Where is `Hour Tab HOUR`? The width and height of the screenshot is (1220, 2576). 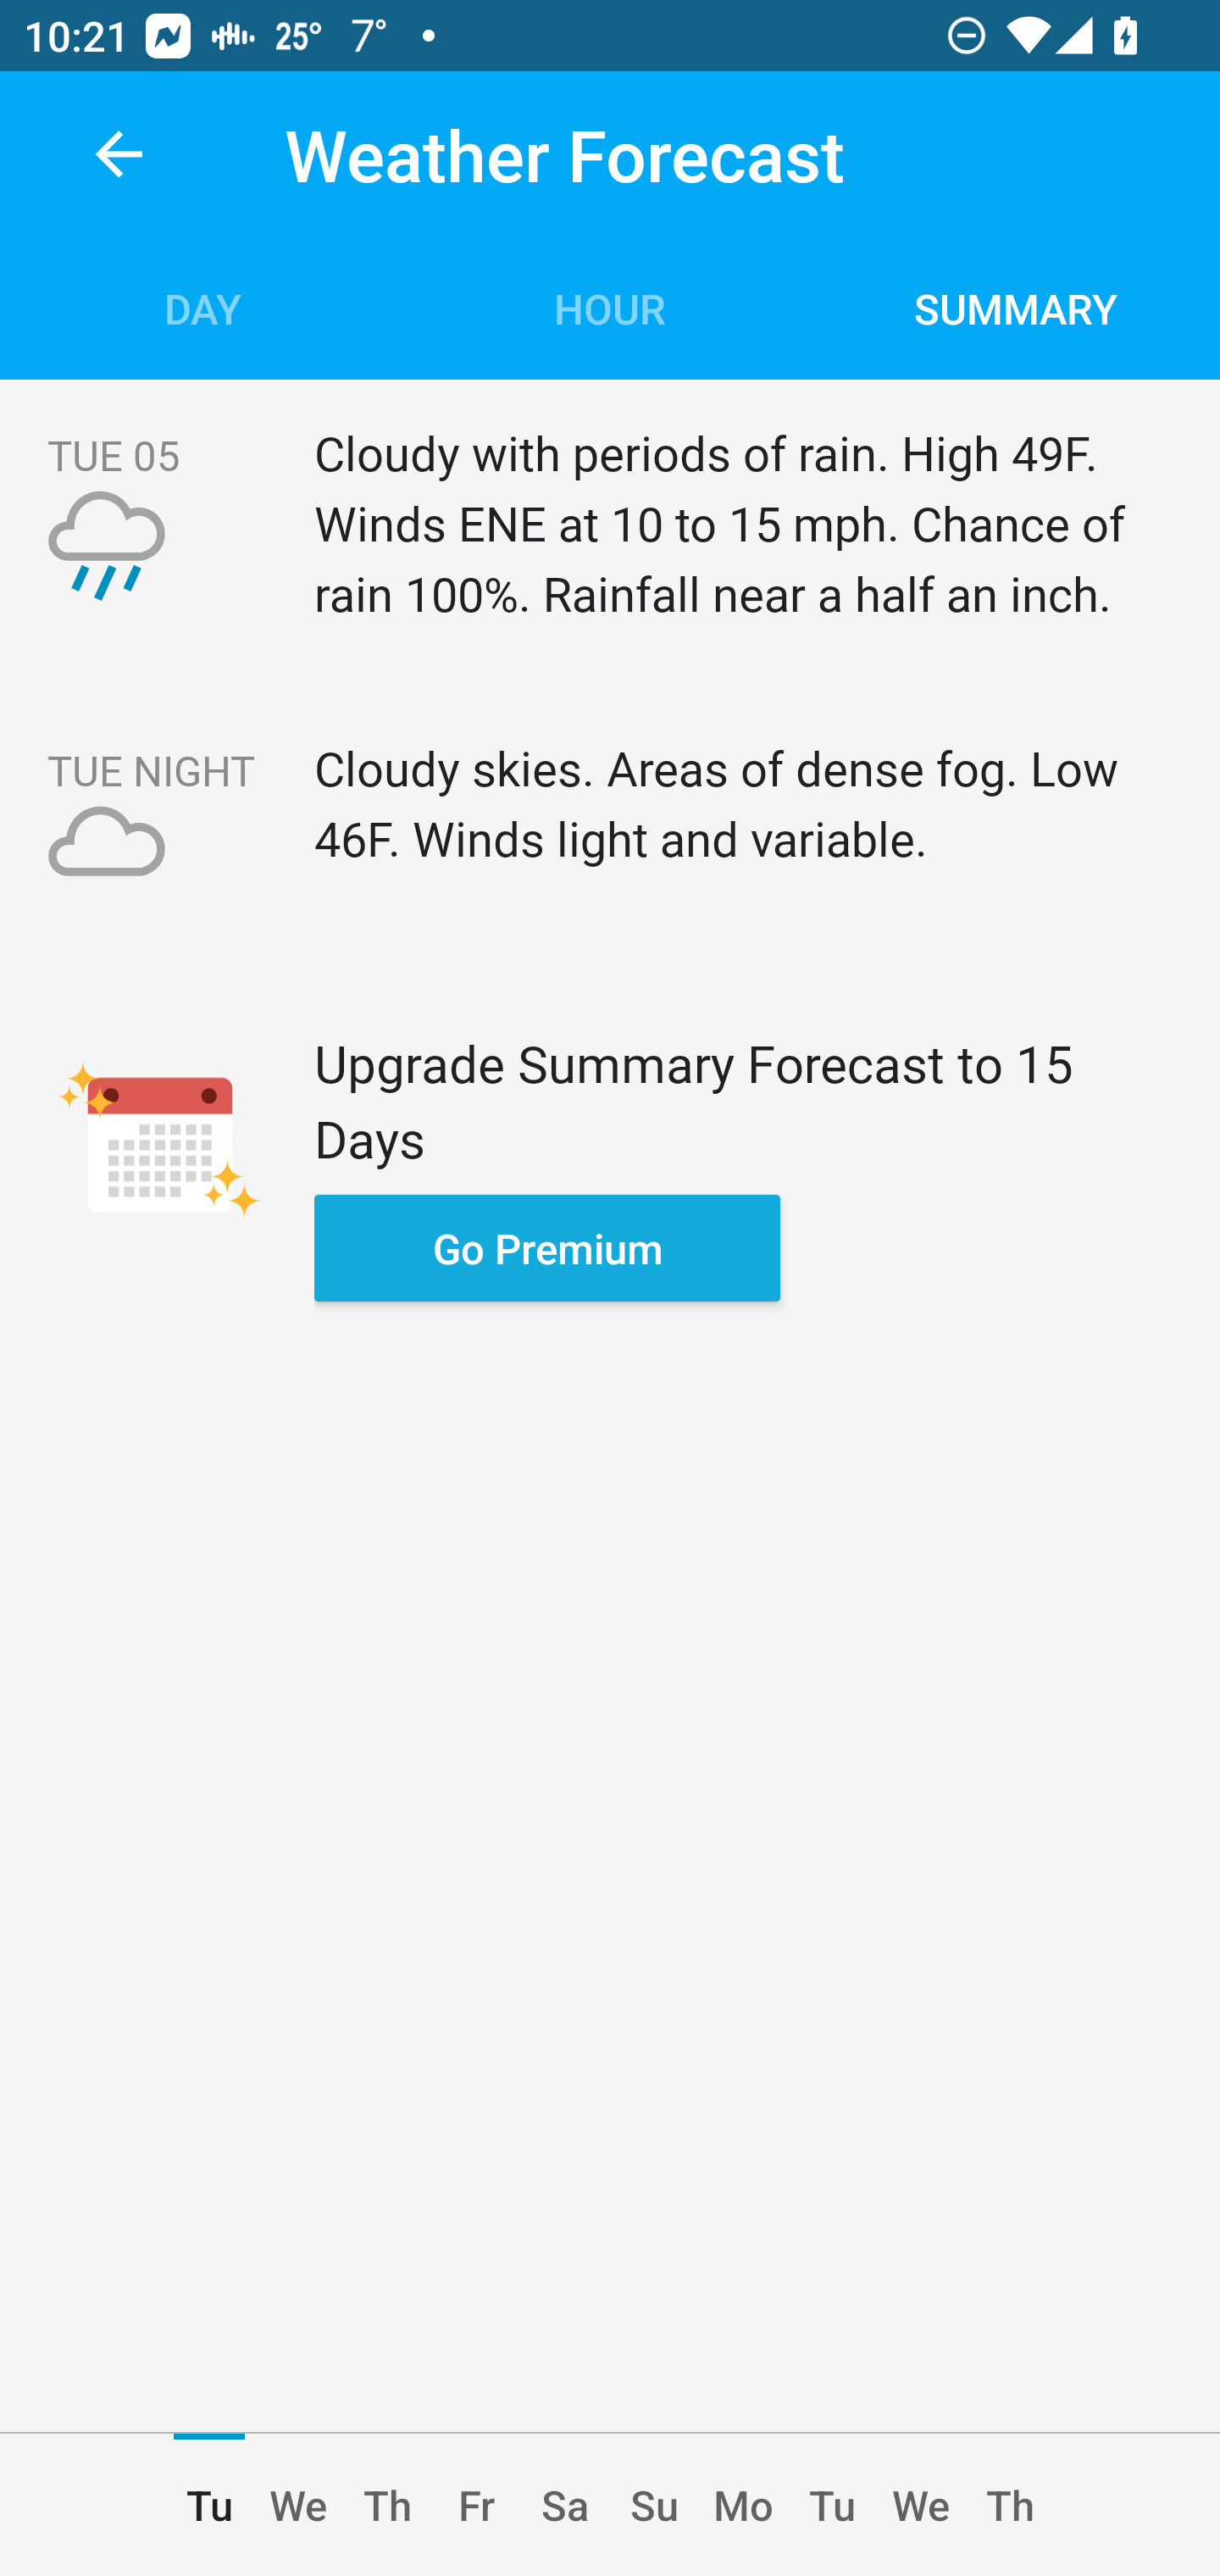 Hour Tab HOUR is located at coordinates (610, 307).